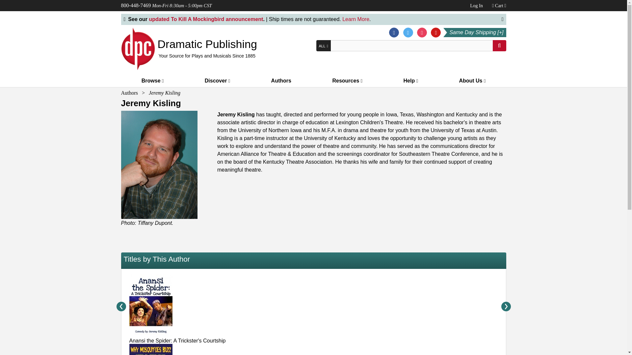 The width and height of the screenshot is (632, 355). What do you see at coordinates (217, 80) in the screenshot?
I see `Discover` at bounding box center [217, 80].